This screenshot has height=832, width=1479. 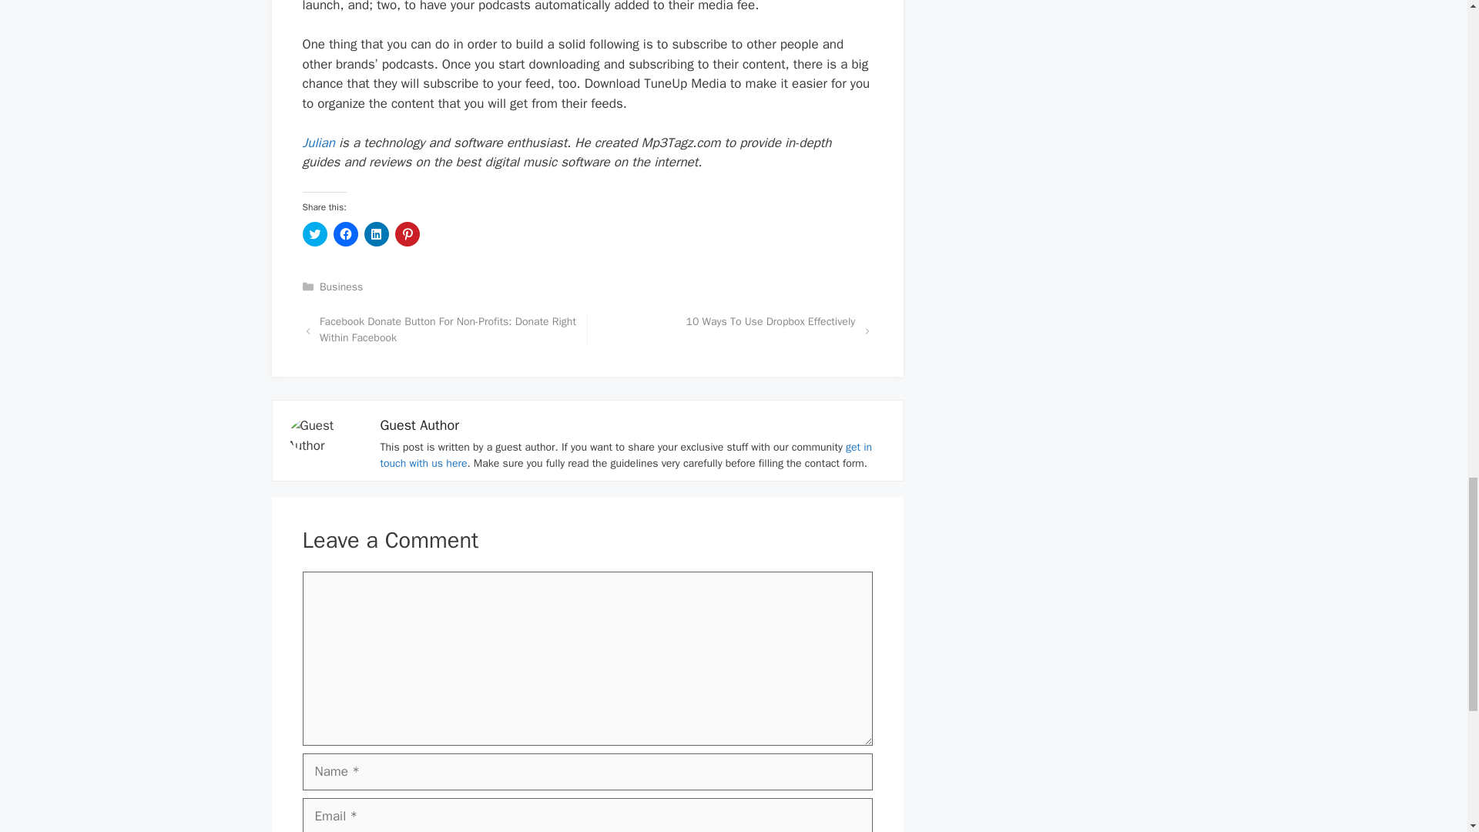 What do you see at coordinates (345, 234) in the screenshot?
I see `Click to share on Facebook` at bounding box center [345, 234].